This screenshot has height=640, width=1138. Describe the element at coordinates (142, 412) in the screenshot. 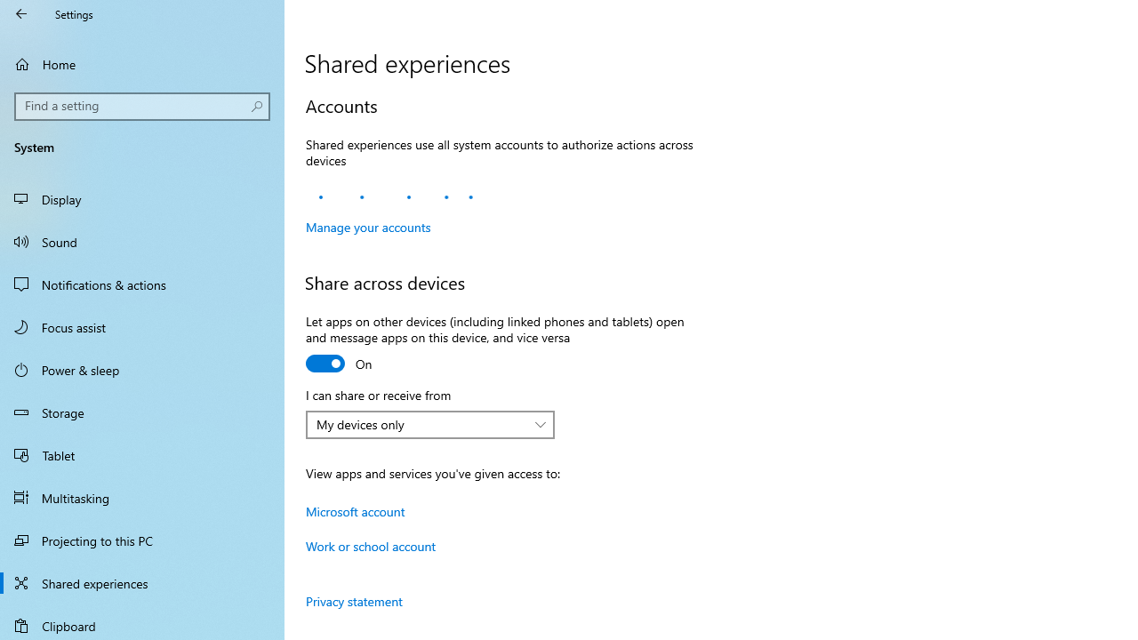

I see `Storage` at that location.